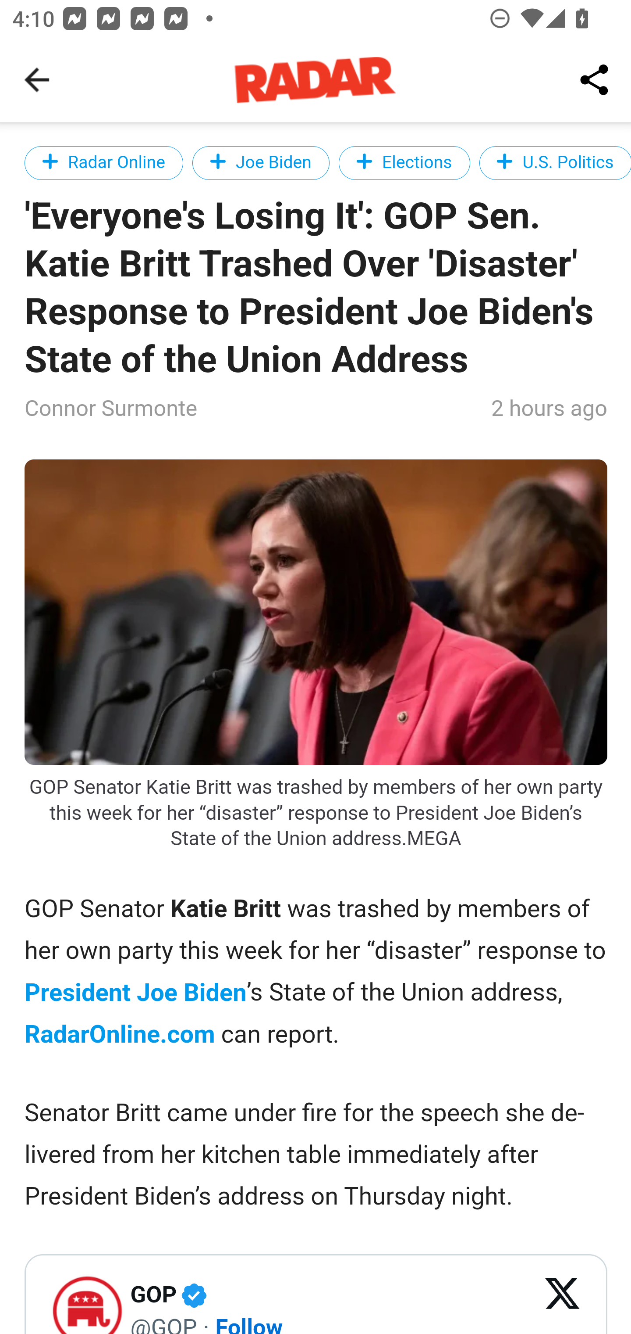 This screenshot has height=1334, width=631. What do you see at coordinates (120, 1034) in the screenshot?
I see `RadarOnline.com` at bounding box center [120, 1034].